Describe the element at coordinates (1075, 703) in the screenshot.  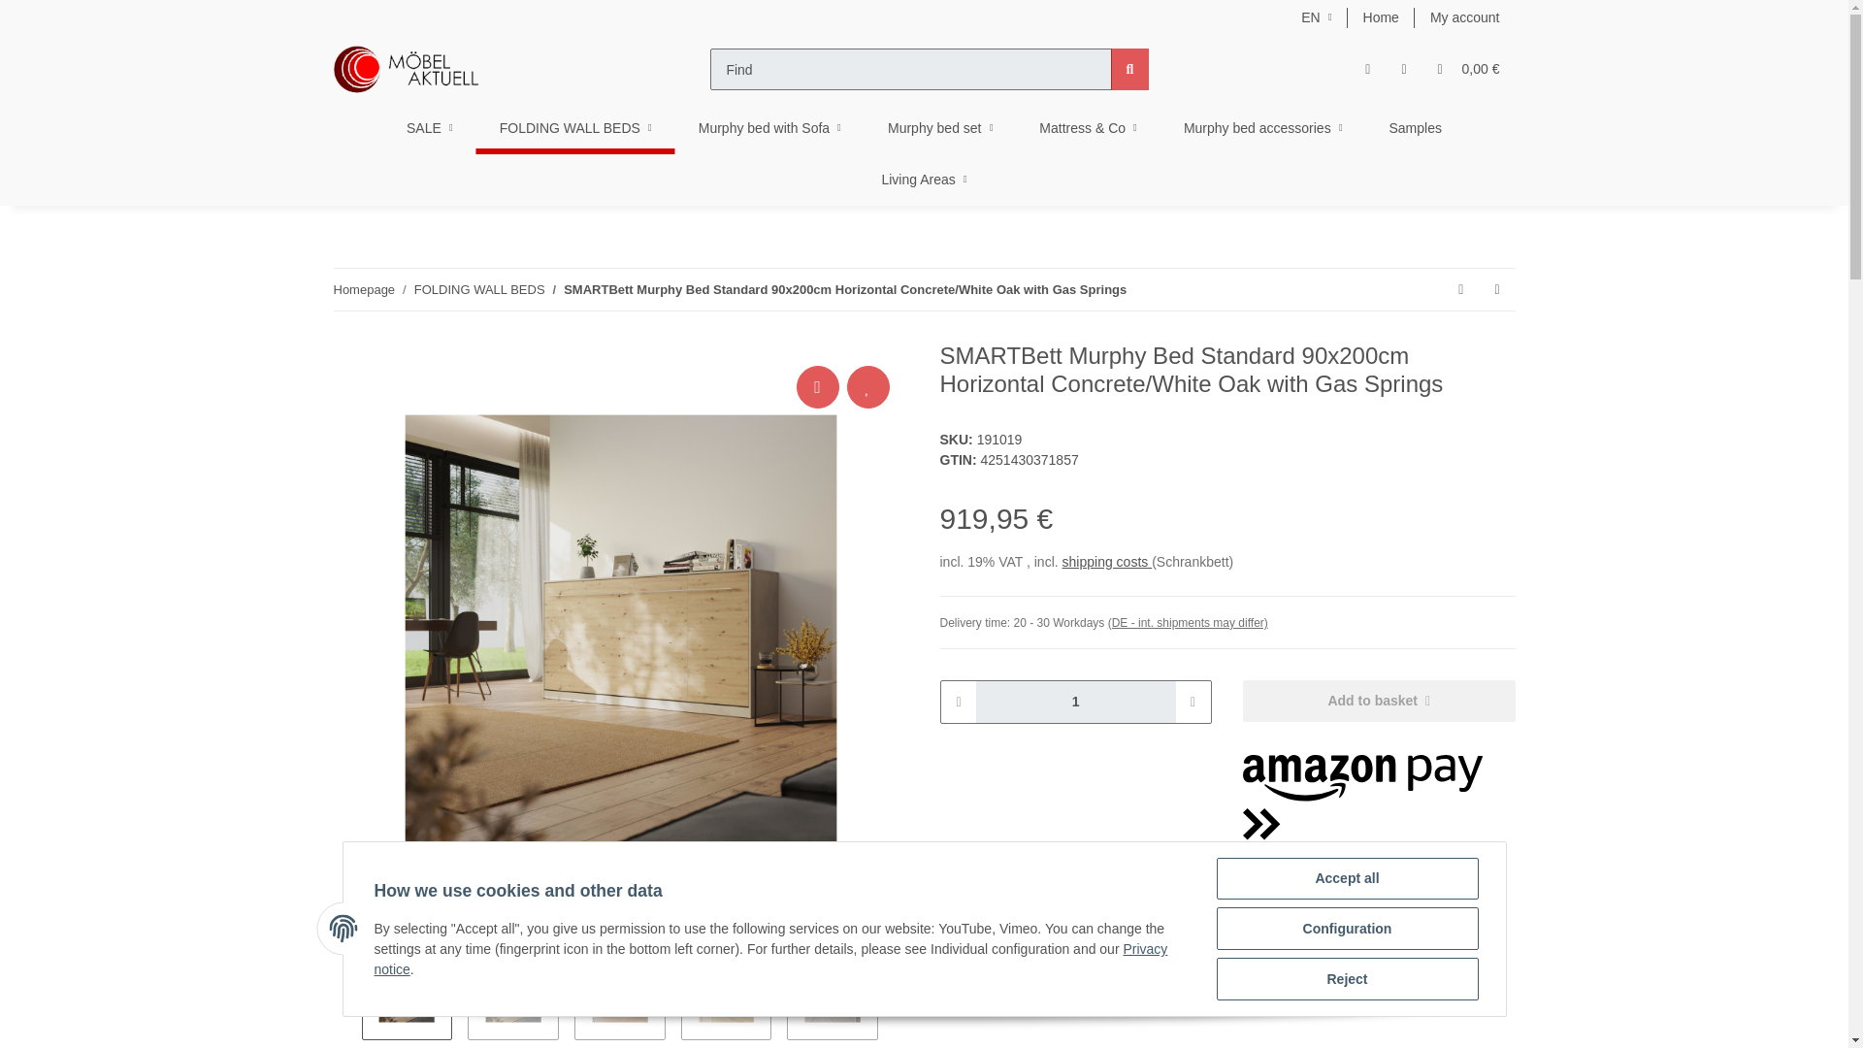
I see `1` at that location.